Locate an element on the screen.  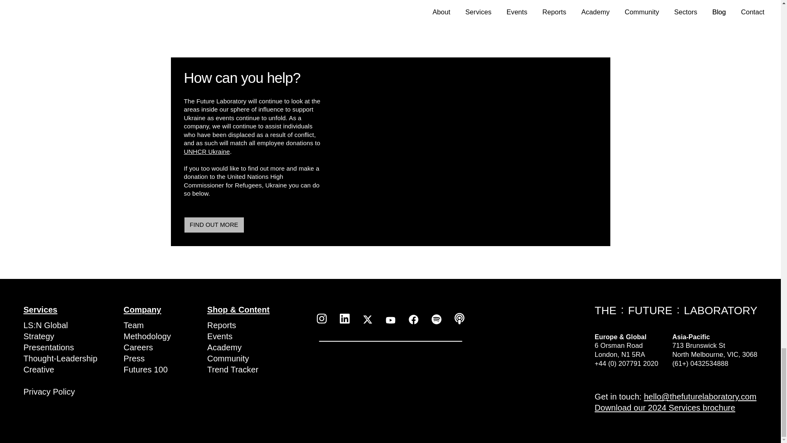
UNHCR Ukraine is located at coordinates (207, 151).